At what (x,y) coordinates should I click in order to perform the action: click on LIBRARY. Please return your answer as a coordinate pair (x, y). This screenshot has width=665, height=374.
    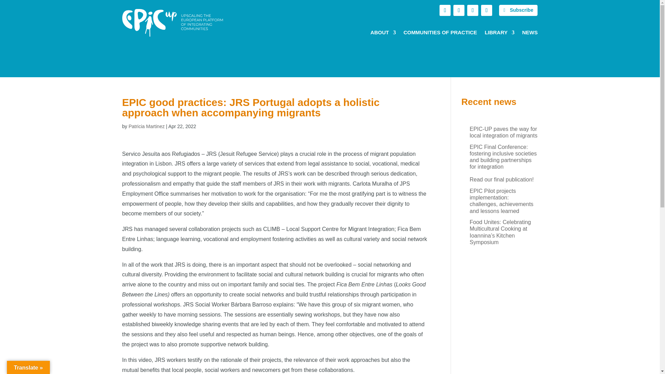
    Looking at the image, I should click on (499, 35).